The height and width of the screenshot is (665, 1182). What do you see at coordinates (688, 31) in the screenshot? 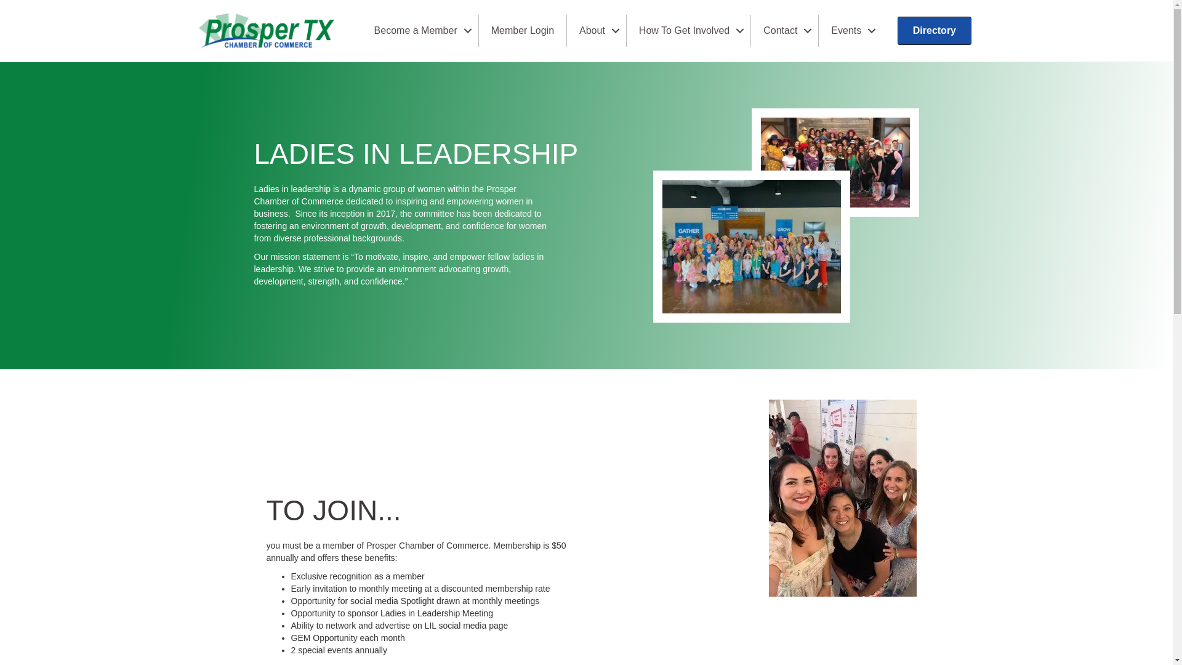
I see `How To Get Involved` at bounding box center [688, 31].